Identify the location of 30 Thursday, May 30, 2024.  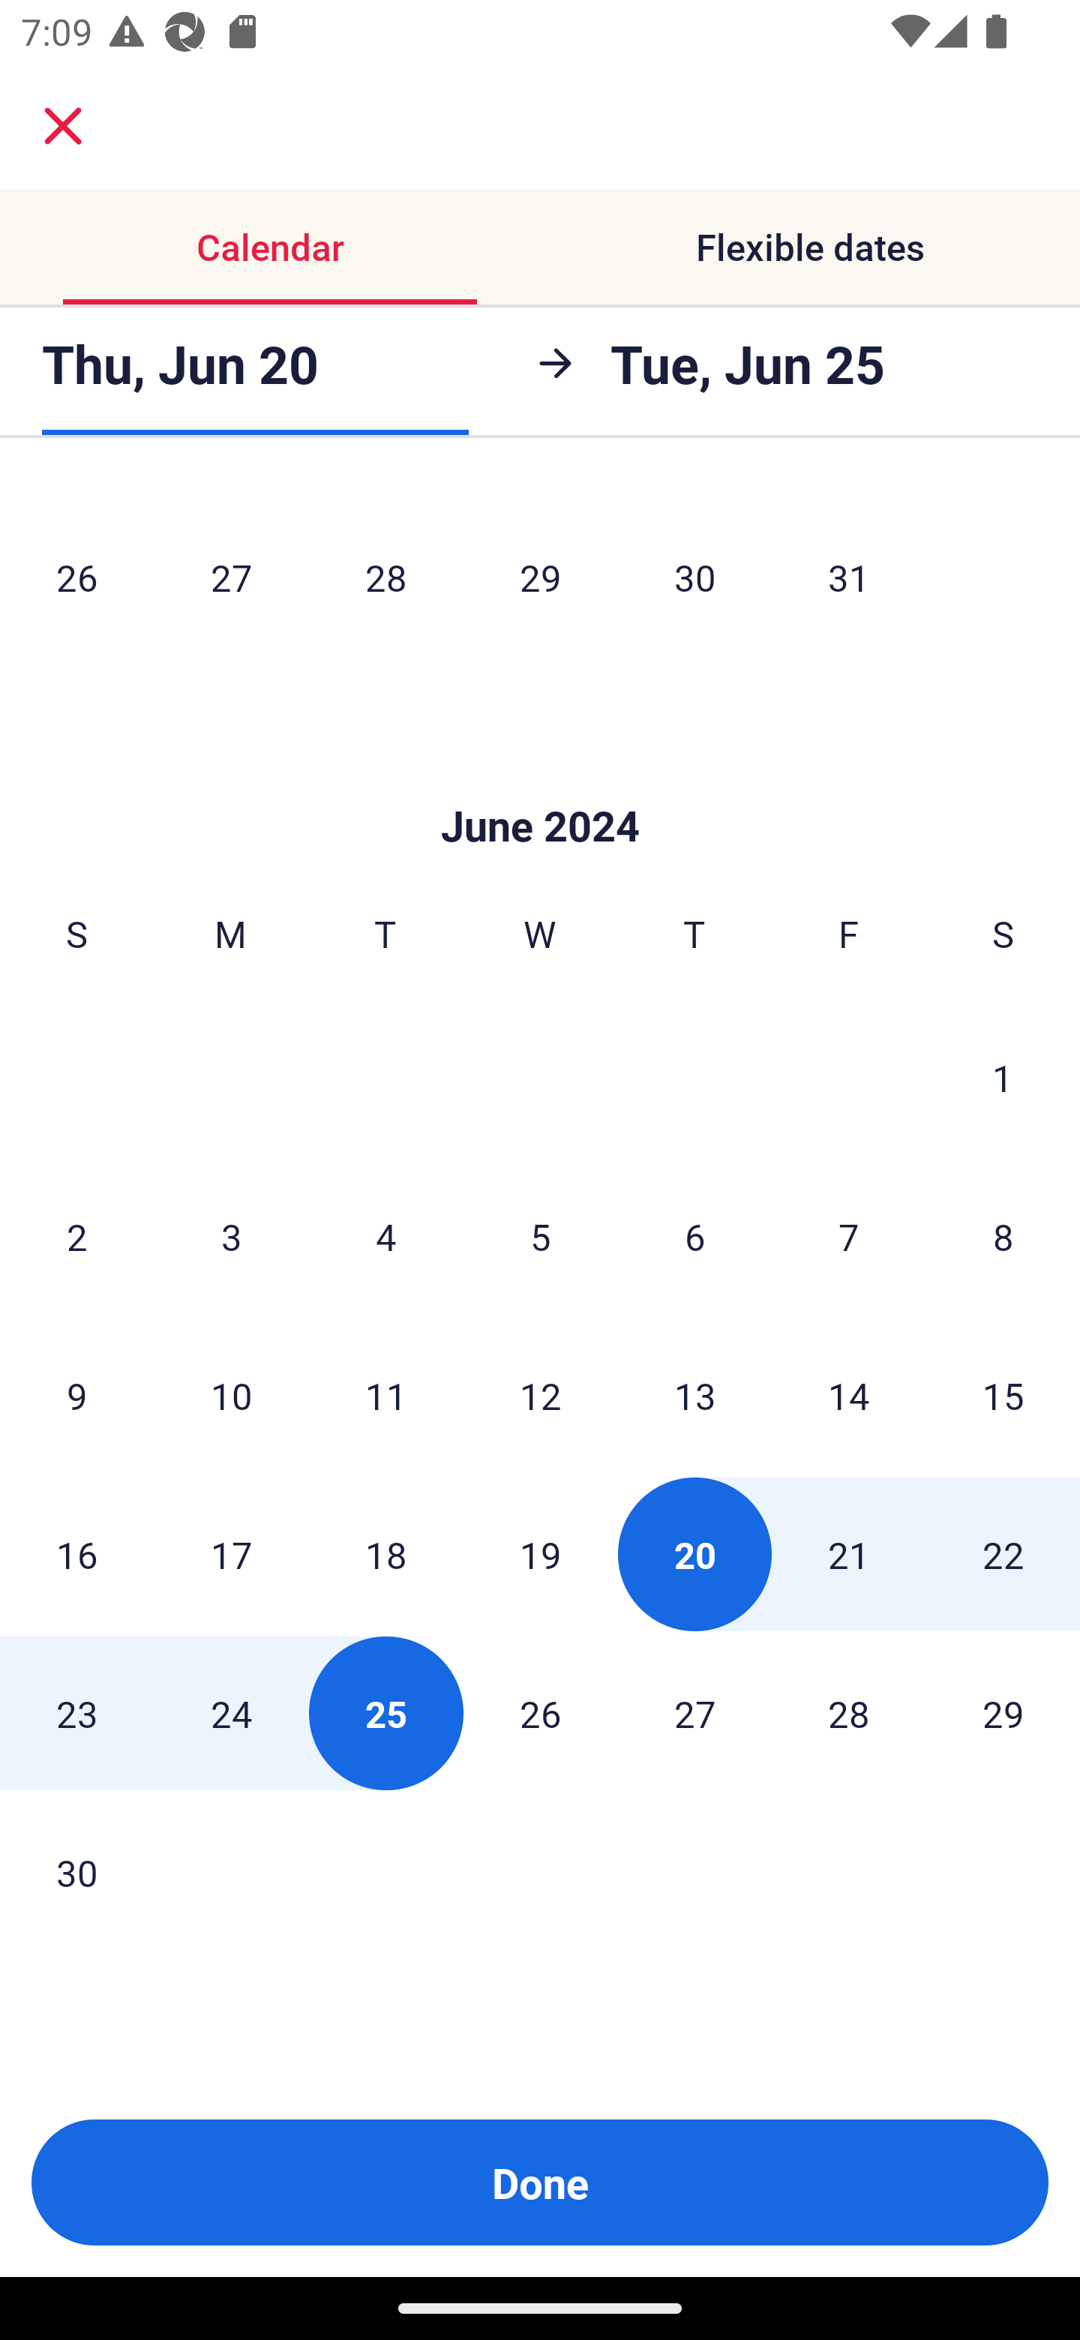
(694, 576).